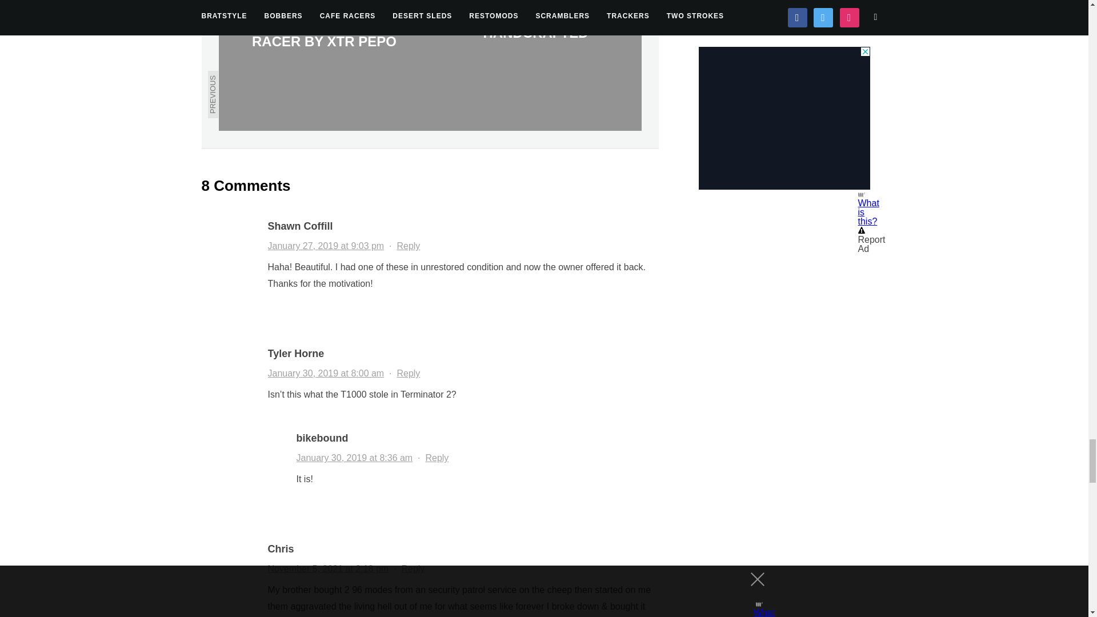  Describe the element at coordinates (535, 65) in the screenshot. I see `Feature Film: HANDCRAFTED` at that location.